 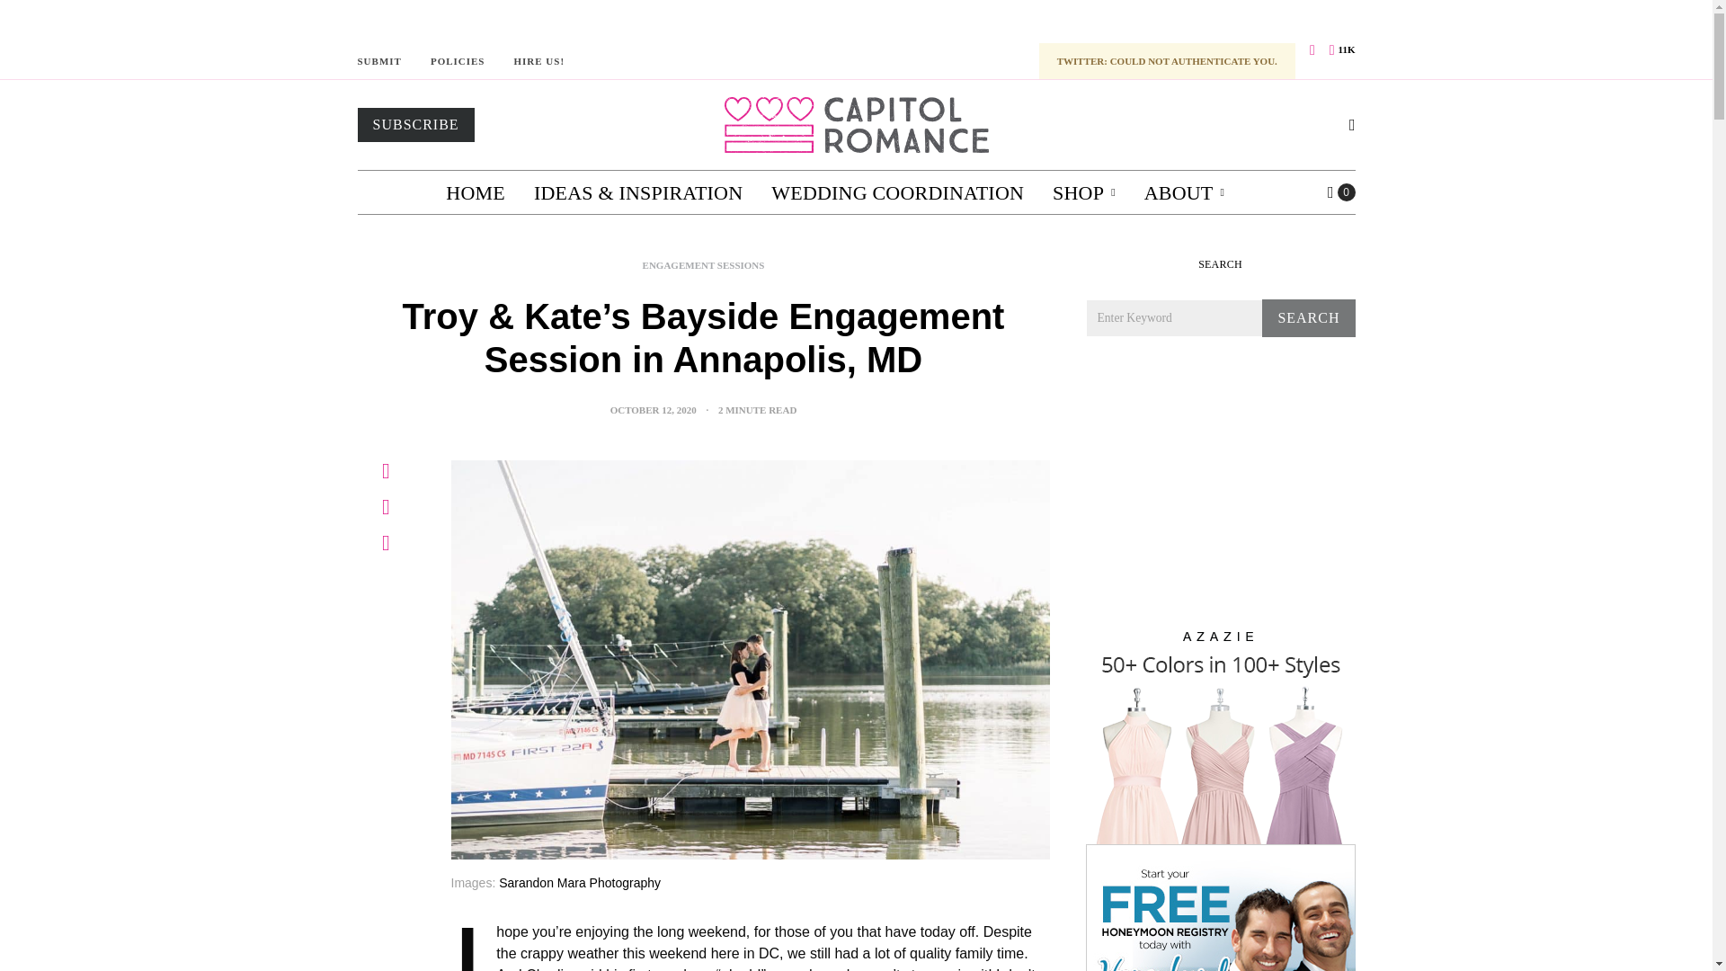 I want to click on 11K, so click(x=1341, y=49).